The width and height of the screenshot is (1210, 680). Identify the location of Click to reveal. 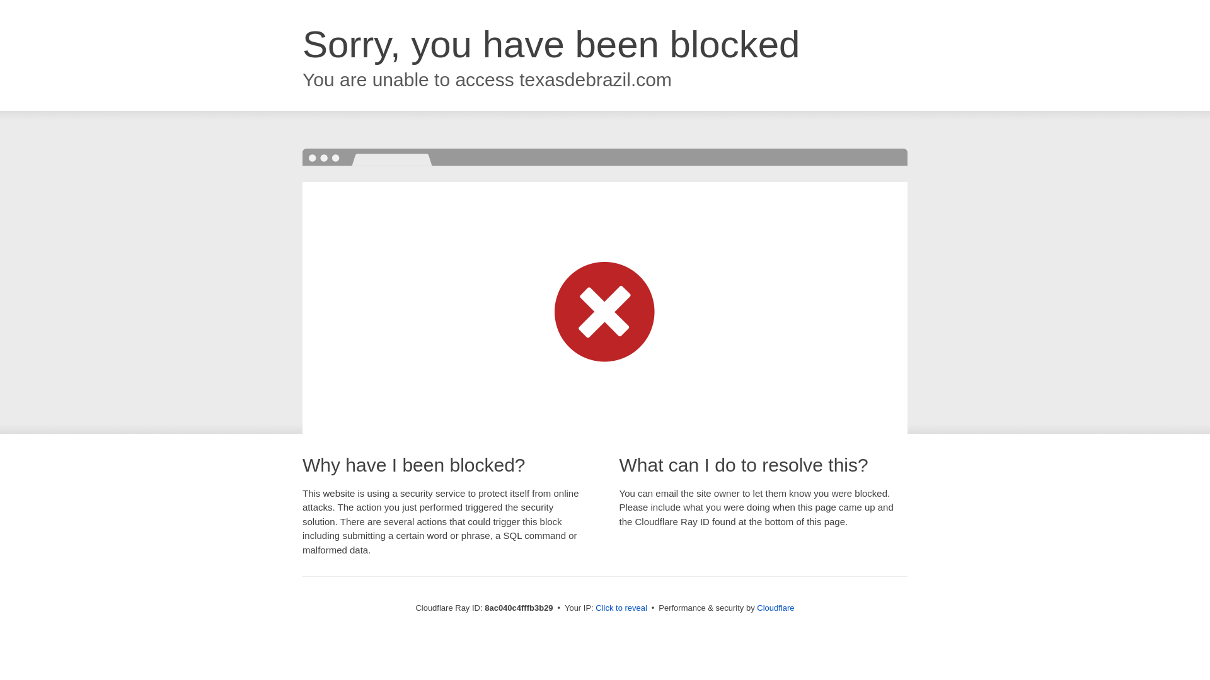
(621, 608).